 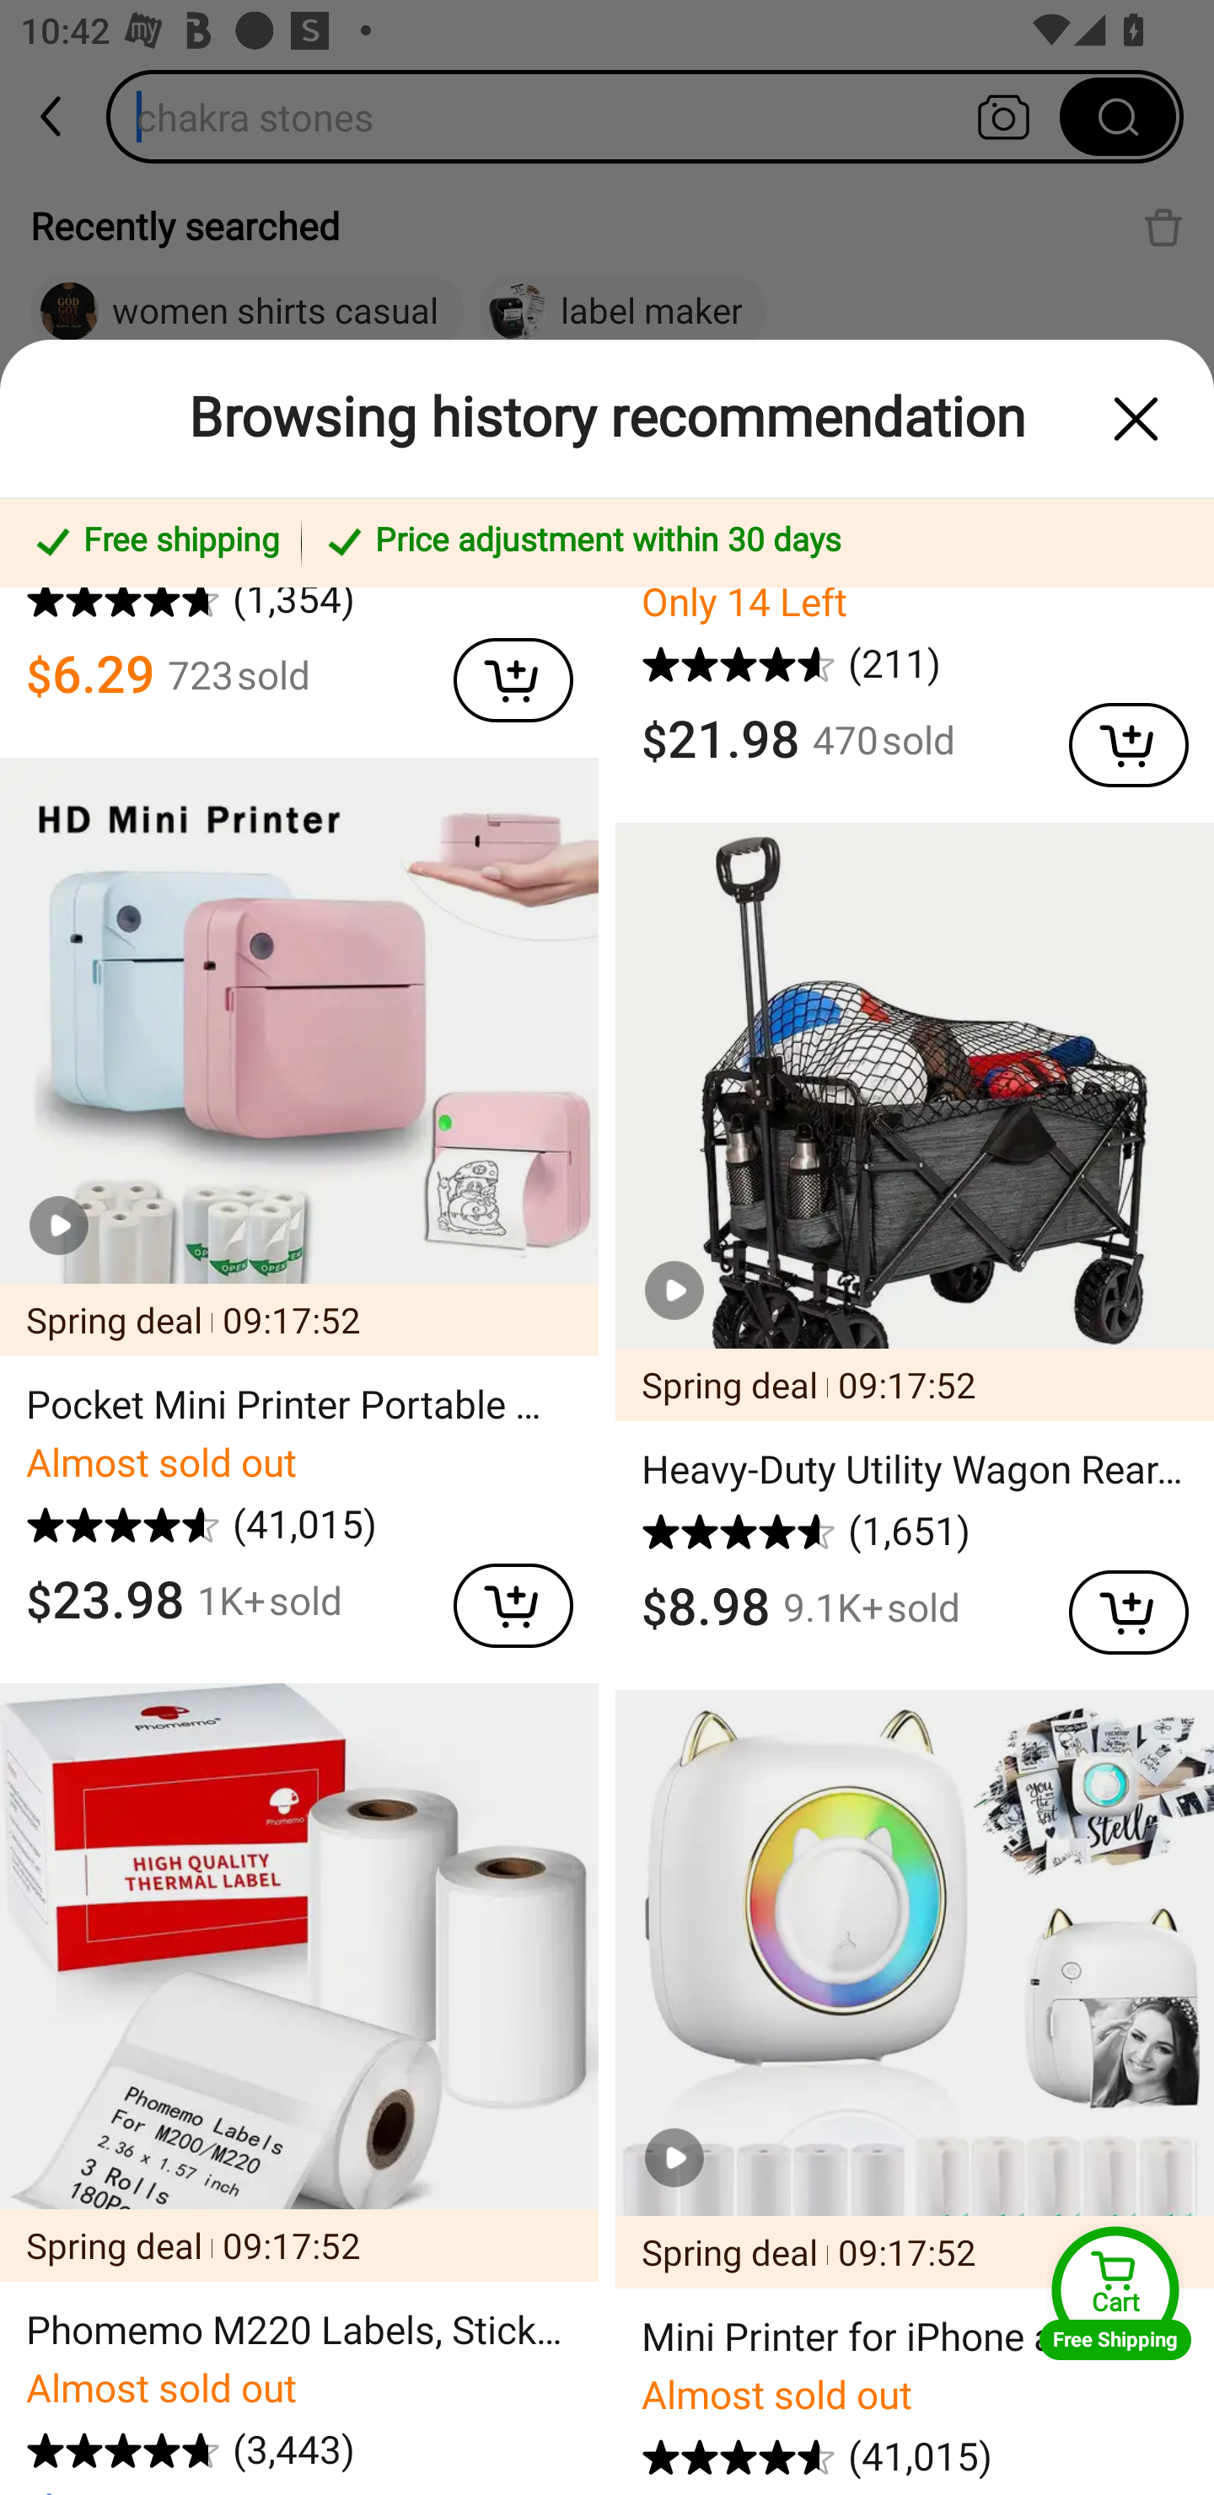 I want to click on , so click(x=499, y=1598).